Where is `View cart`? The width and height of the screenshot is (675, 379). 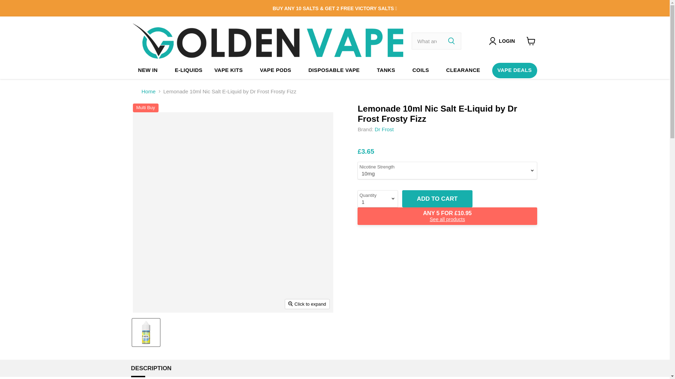
View cart is located at coordinates (531, 41).